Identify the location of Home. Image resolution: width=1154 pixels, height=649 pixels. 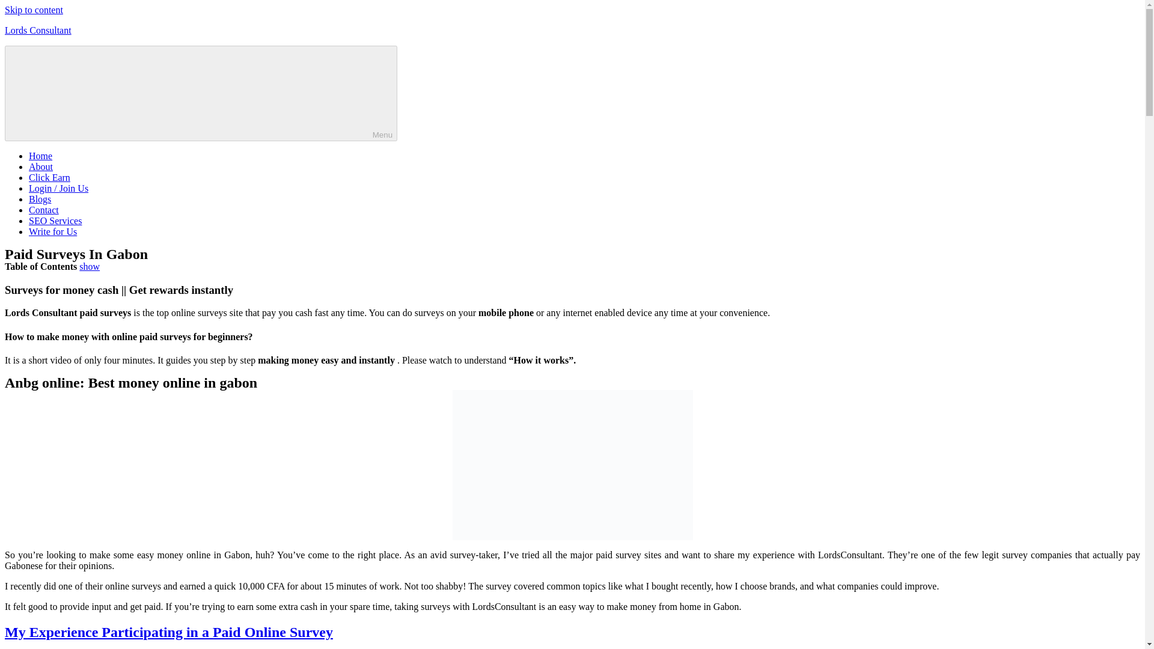
(40, 155).